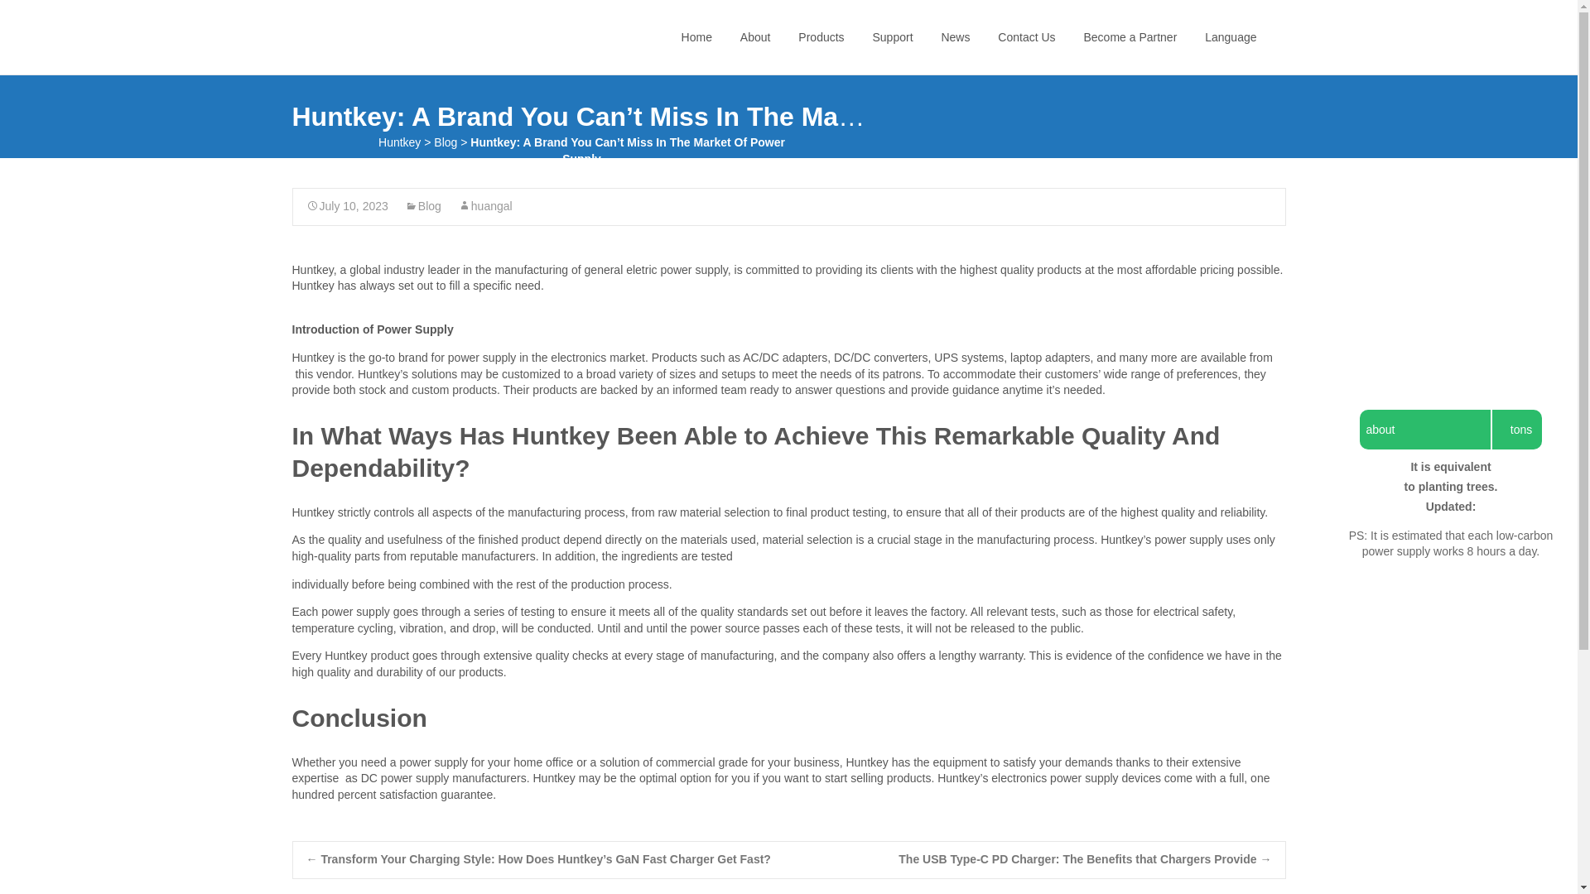 This screenshot has height=894, width=1590. Describe the element at coordinates (369, 33) in the screenshot. I see `Huntkey` at that location.